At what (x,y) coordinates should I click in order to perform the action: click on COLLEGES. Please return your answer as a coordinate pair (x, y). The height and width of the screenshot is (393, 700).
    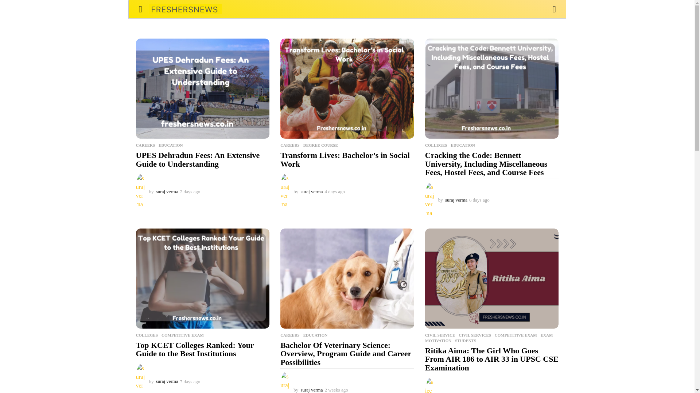
    Looking at the image, I should click on (147, 335).